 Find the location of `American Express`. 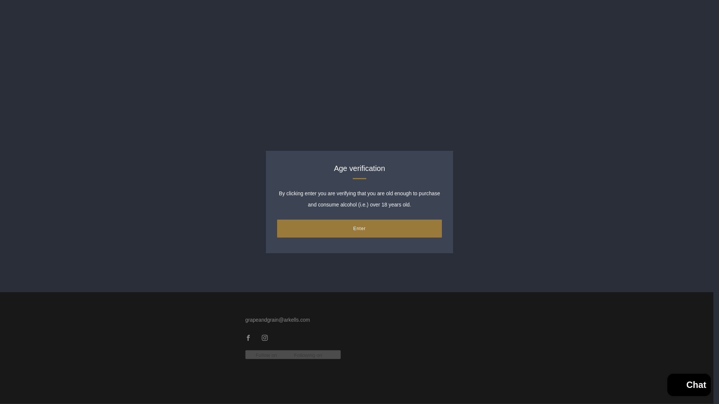

American Express is located at coordinates (18, 392).